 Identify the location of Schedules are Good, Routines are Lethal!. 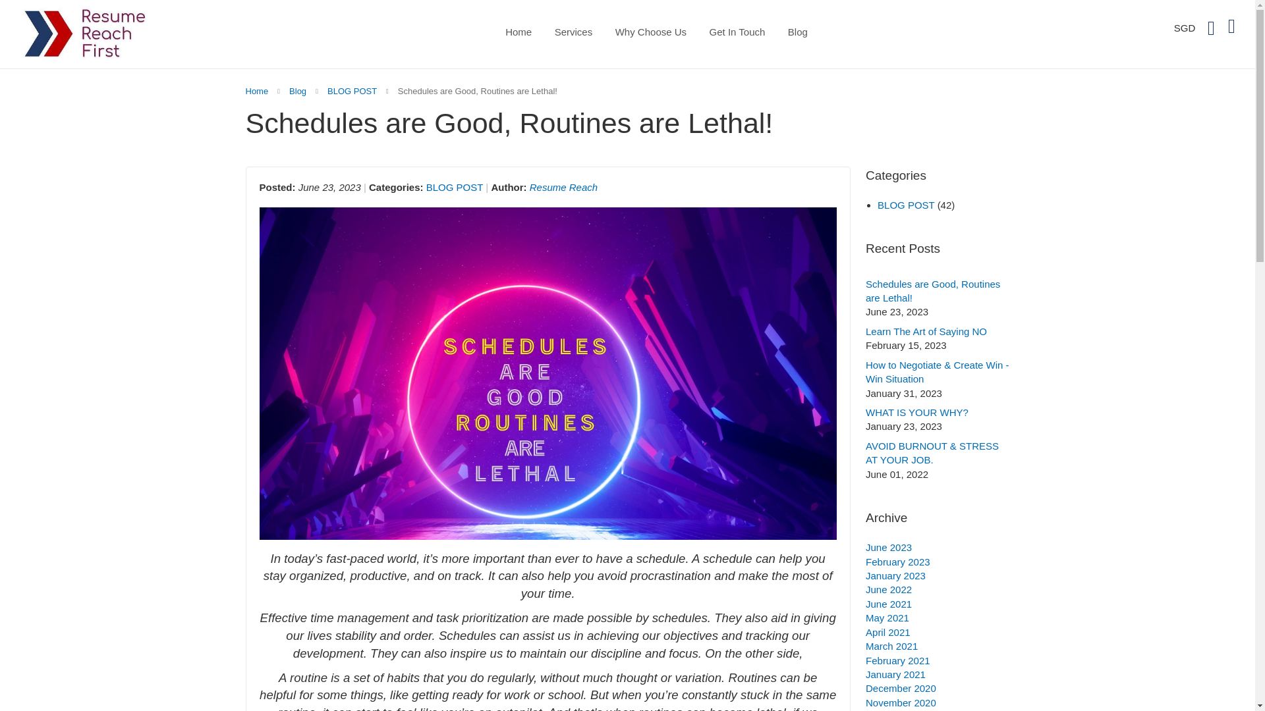
(933, 291).